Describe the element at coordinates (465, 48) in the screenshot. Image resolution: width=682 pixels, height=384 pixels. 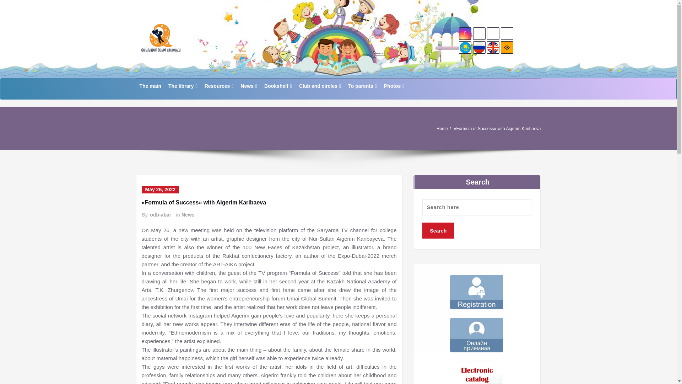
I see `KZ` at that location.